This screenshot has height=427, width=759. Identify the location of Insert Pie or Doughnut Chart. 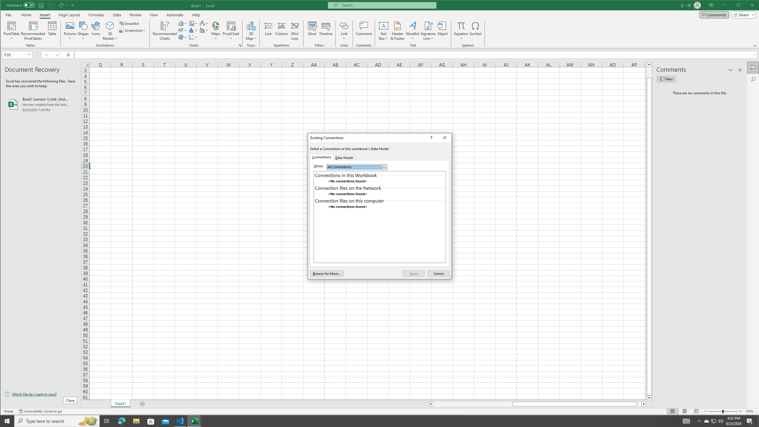
(183, 37).